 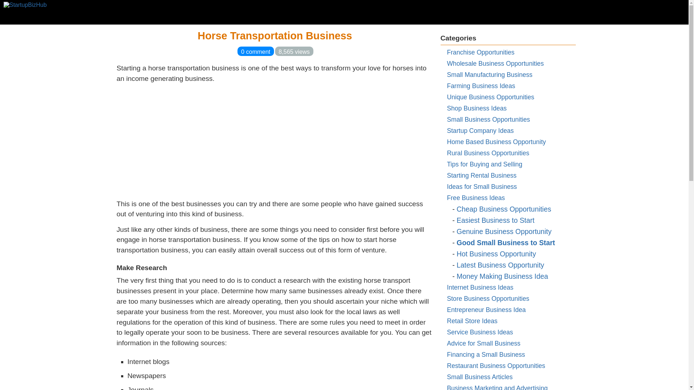 What do you see at coordinates (505, 242) in the screenshot?
I see `Good Small Business to Start` at bounding box center [505, 242].